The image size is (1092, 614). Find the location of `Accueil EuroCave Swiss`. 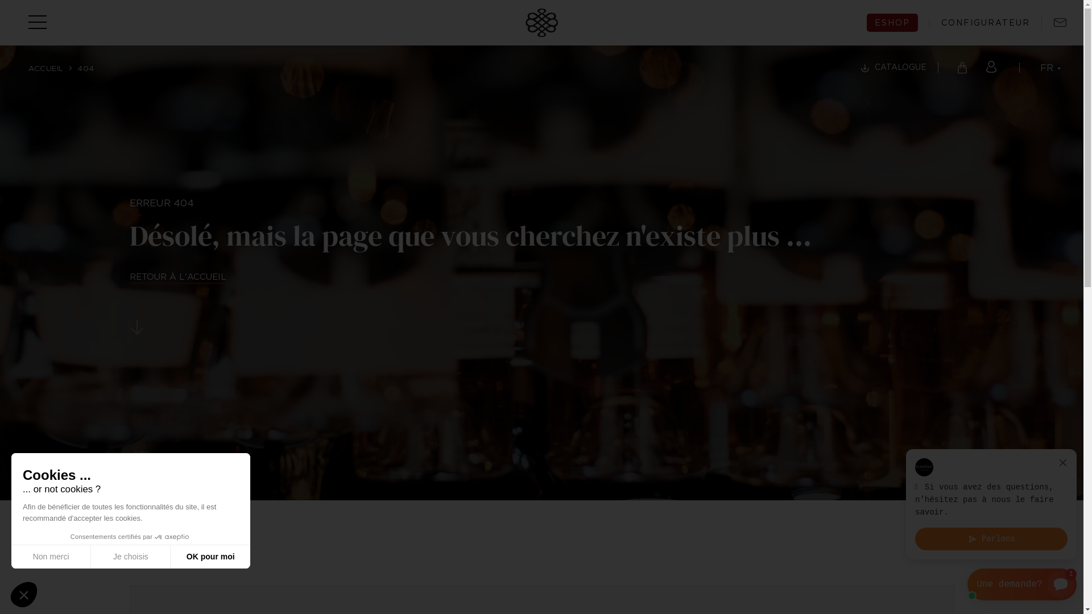

Accueil EuroCave Swiss is located at coordinates (542, 20).